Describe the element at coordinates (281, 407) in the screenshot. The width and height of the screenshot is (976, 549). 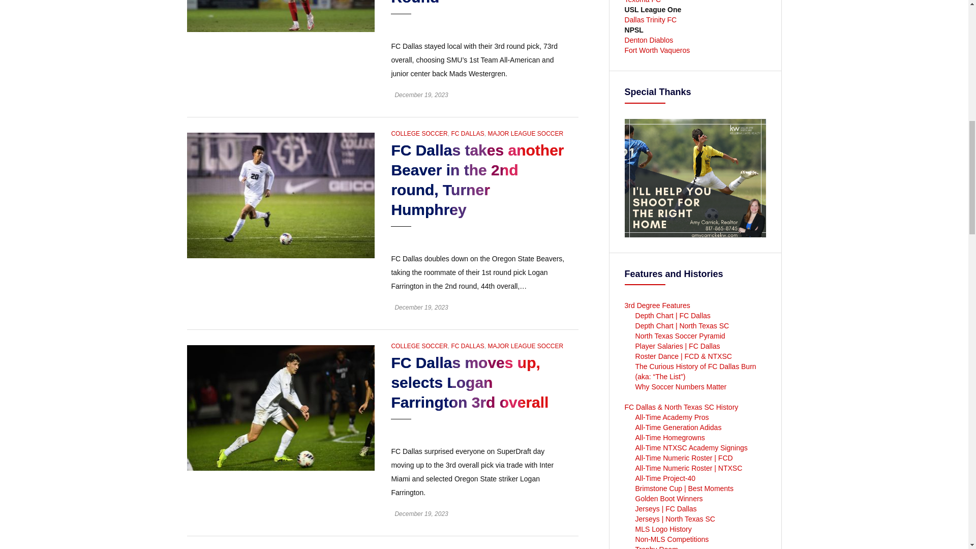
I see `FC Dallas moves up, selects Logan Farrington 3rd overall` at that location.